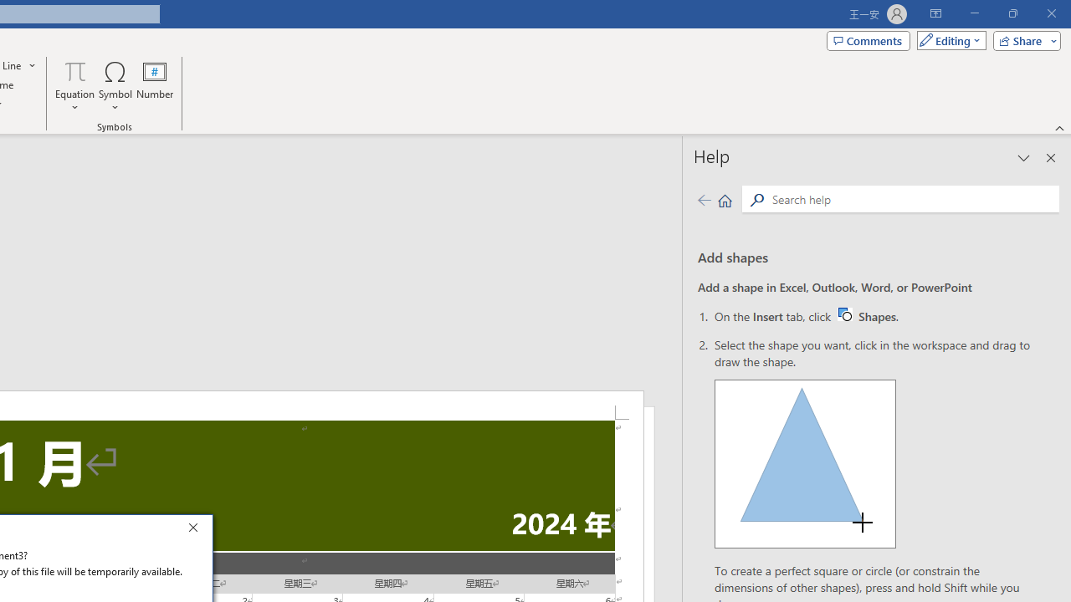  I want to click on Minimize, so click(974, 13).